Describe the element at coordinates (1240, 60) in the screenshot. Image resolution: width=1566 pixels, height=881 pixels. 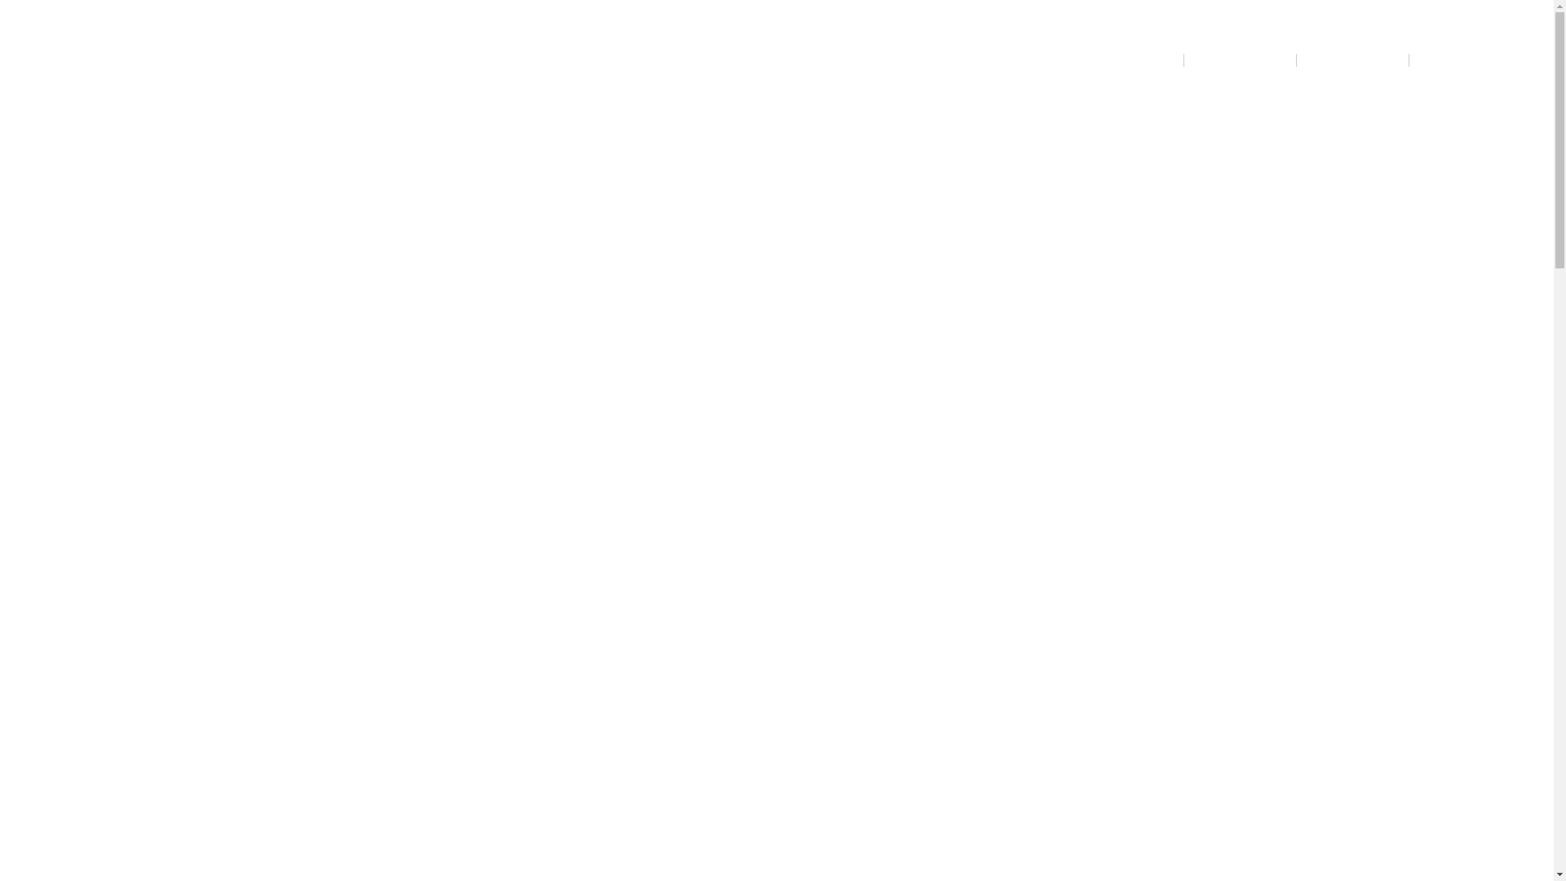
I see `WHO WE ARE` at that location.